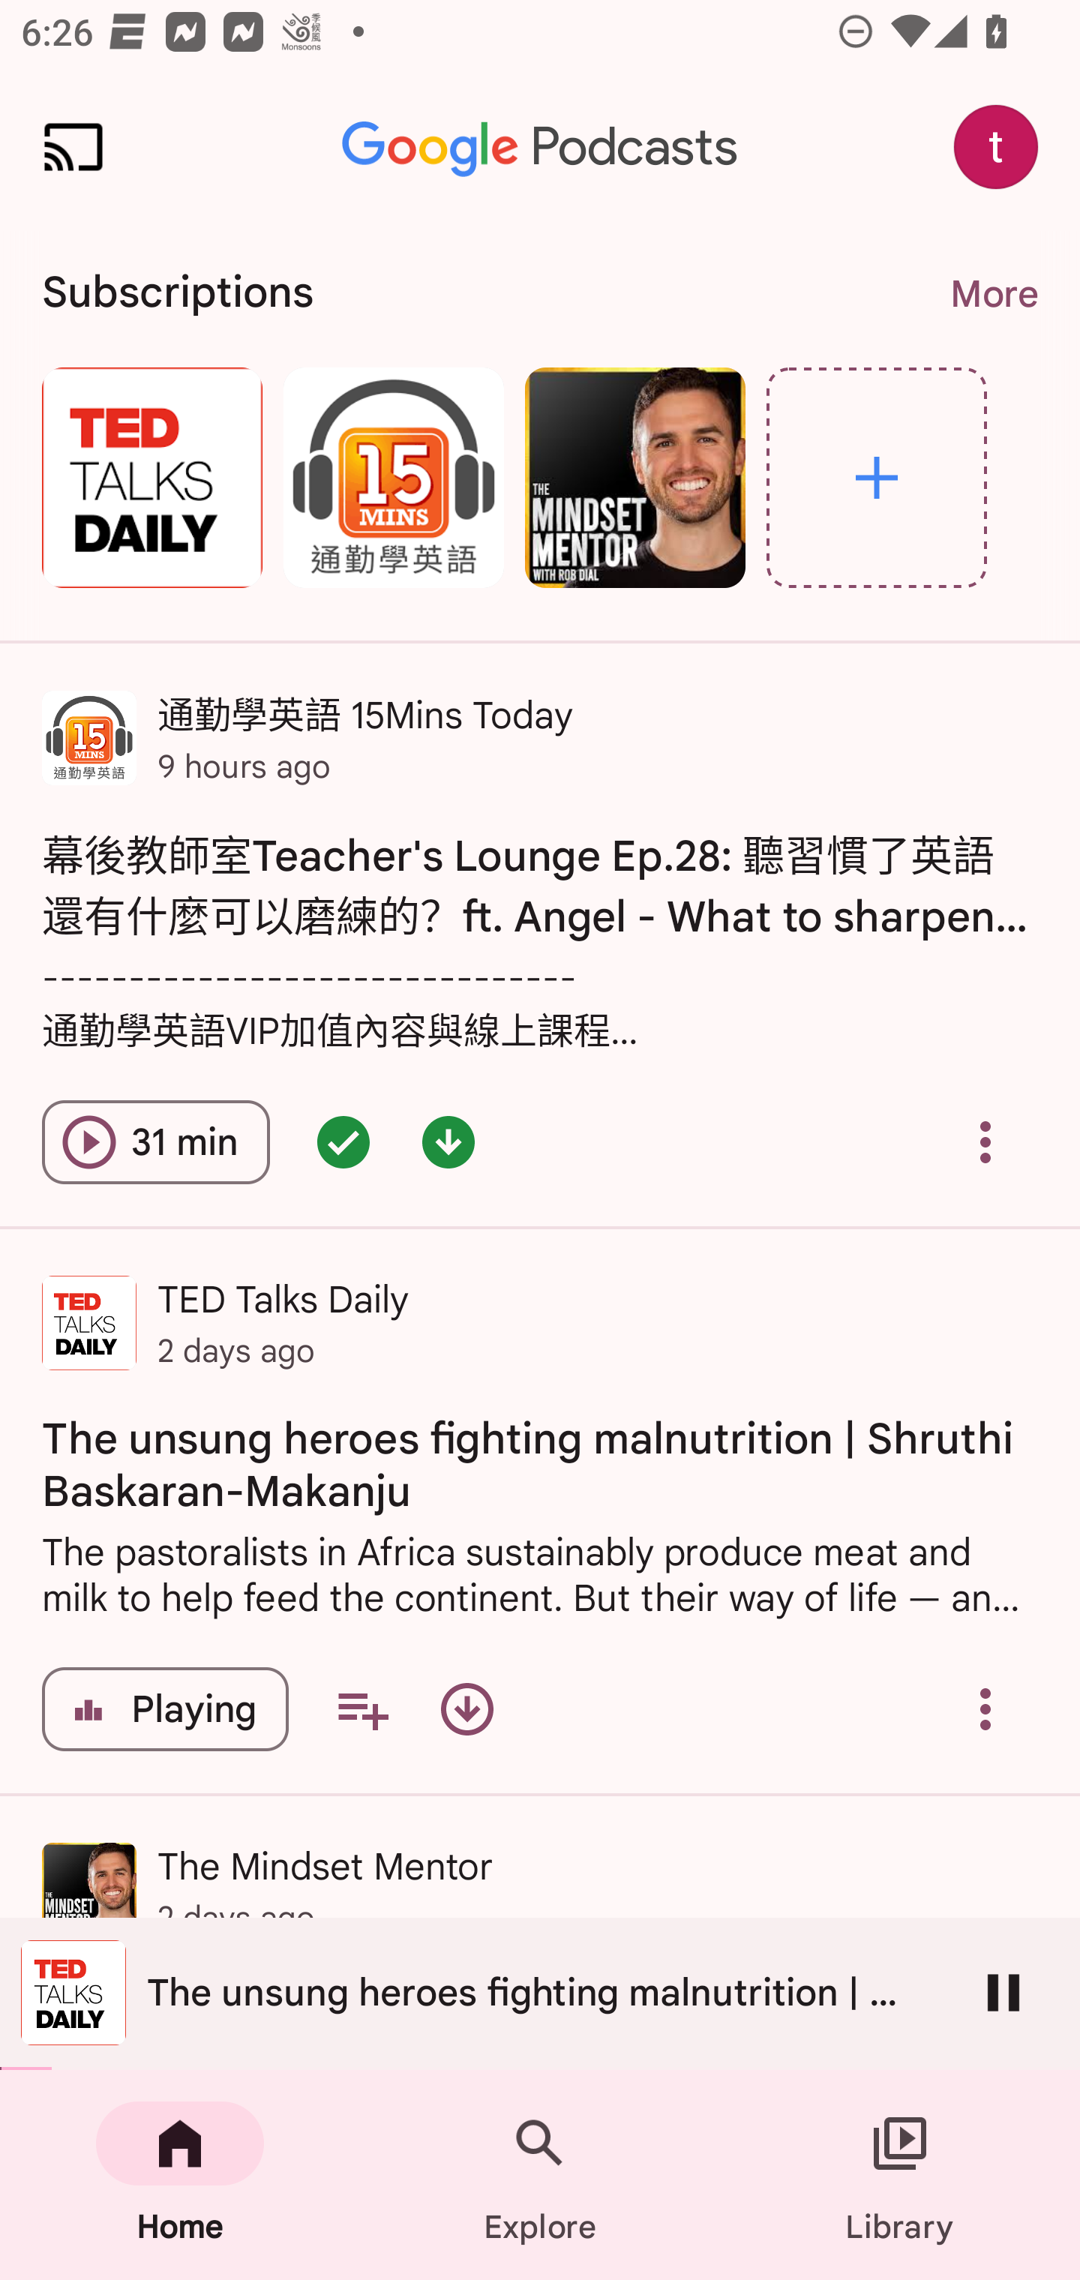  What do you see at coordinates (448, 1141) in the screenshot?
I see `Episode downloaded - double tap for options` at bounding box center [448, 1141].